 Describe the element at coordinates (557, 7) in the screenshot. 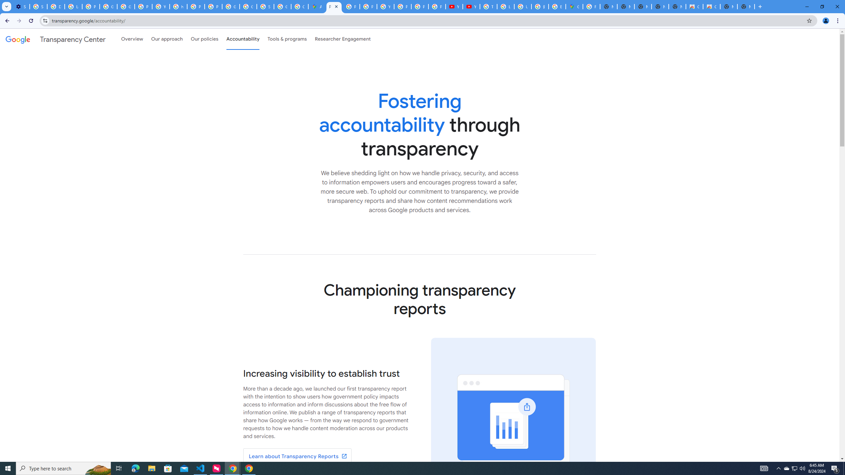

I see `Explore new street-level details - Google Maps Help` at that location.